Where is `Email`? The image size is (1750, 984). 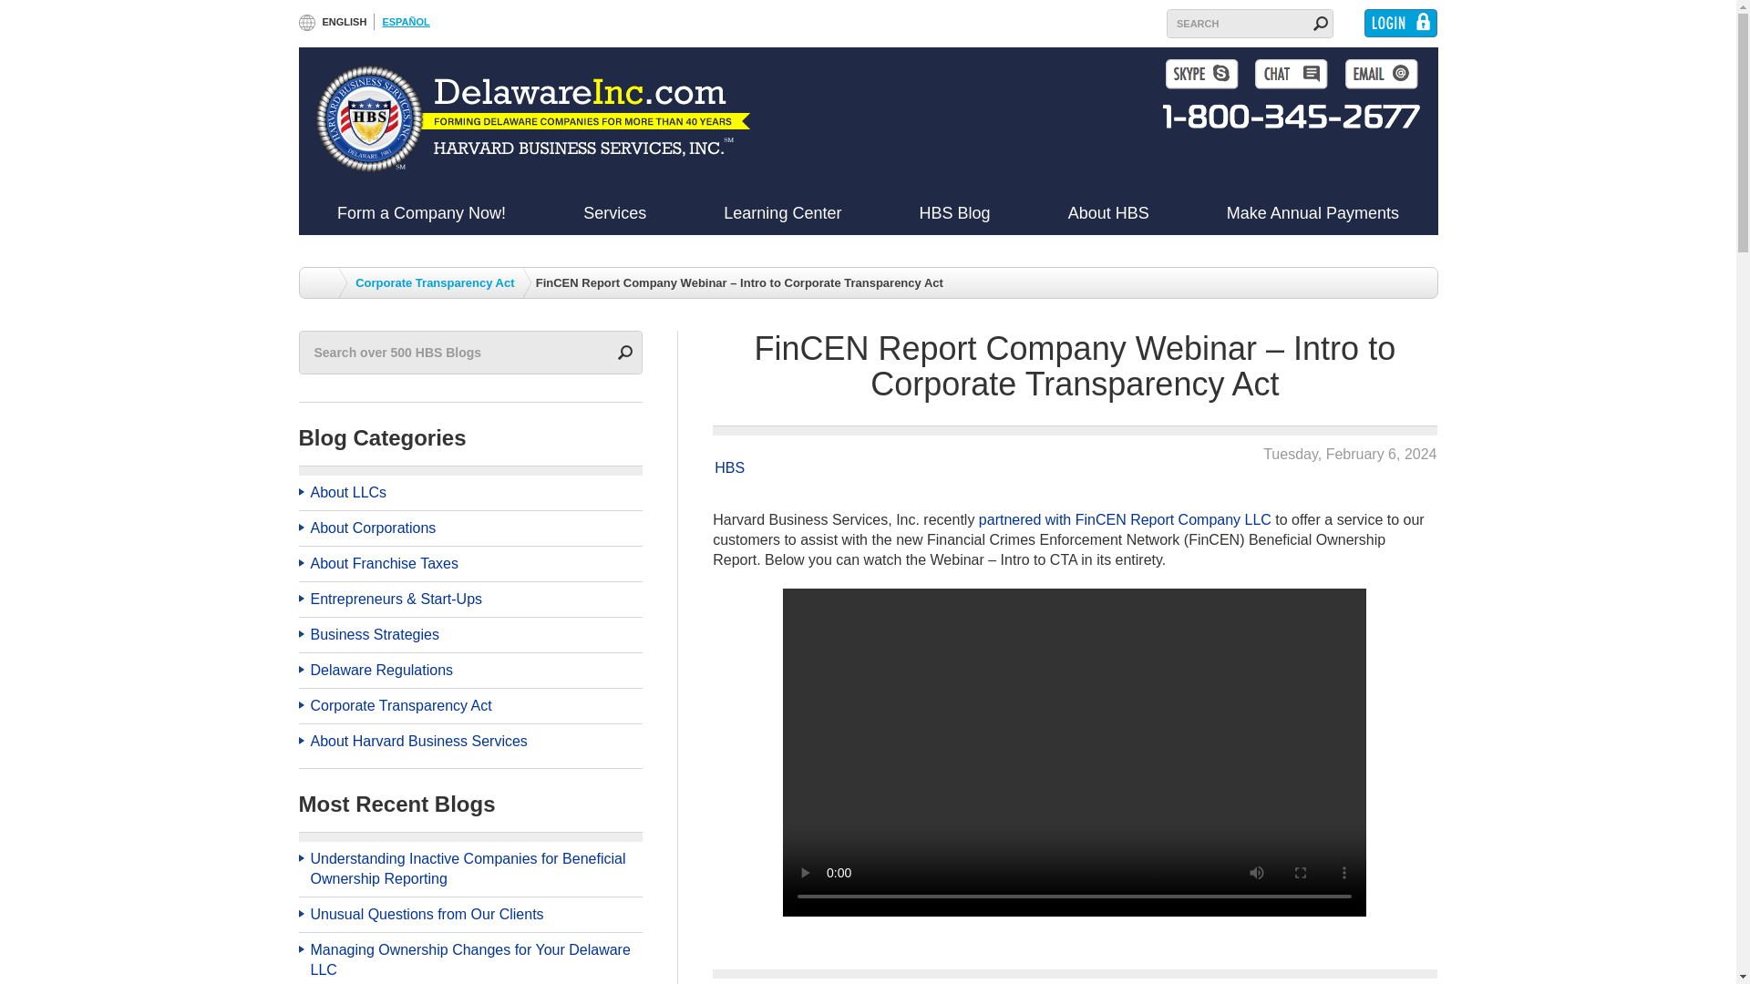
Email is located at coordinates (1382, 74).